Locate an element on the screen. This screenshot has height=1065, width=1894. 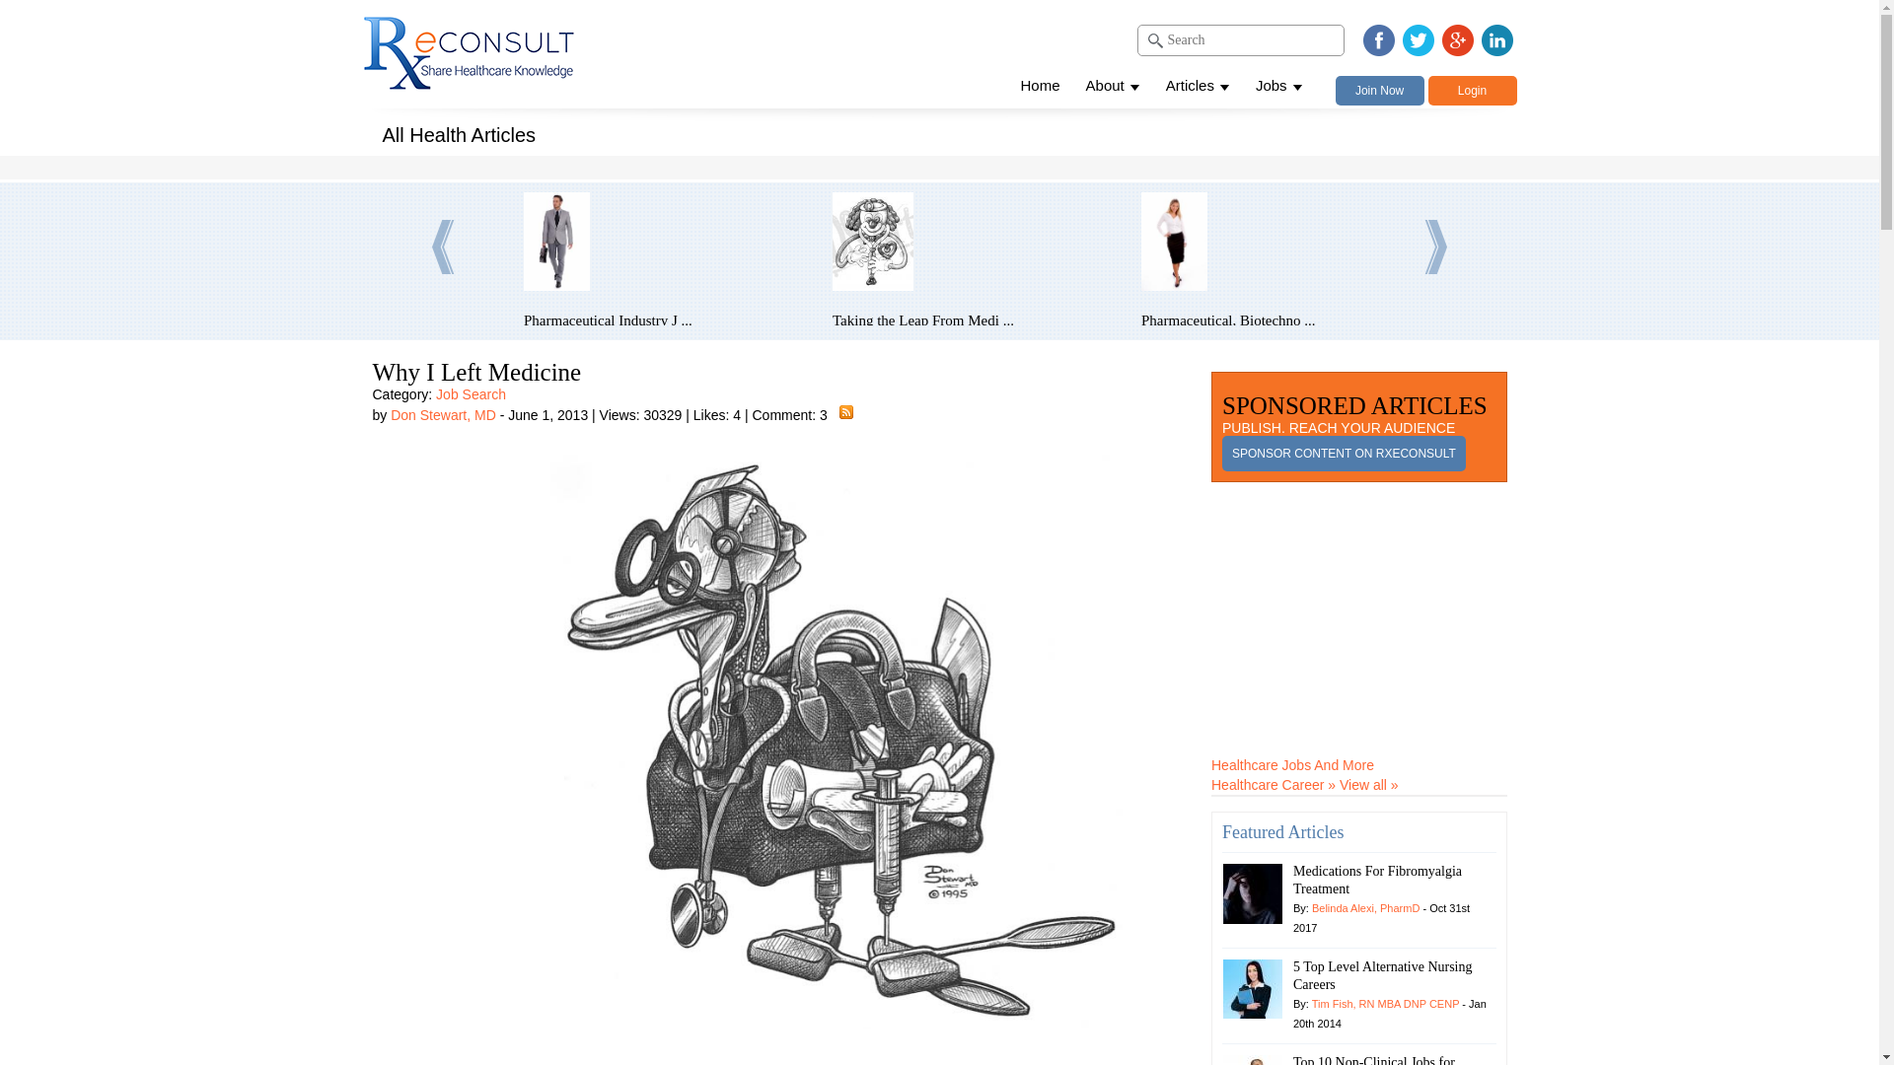
Home is located at coordinates (1040, 89).